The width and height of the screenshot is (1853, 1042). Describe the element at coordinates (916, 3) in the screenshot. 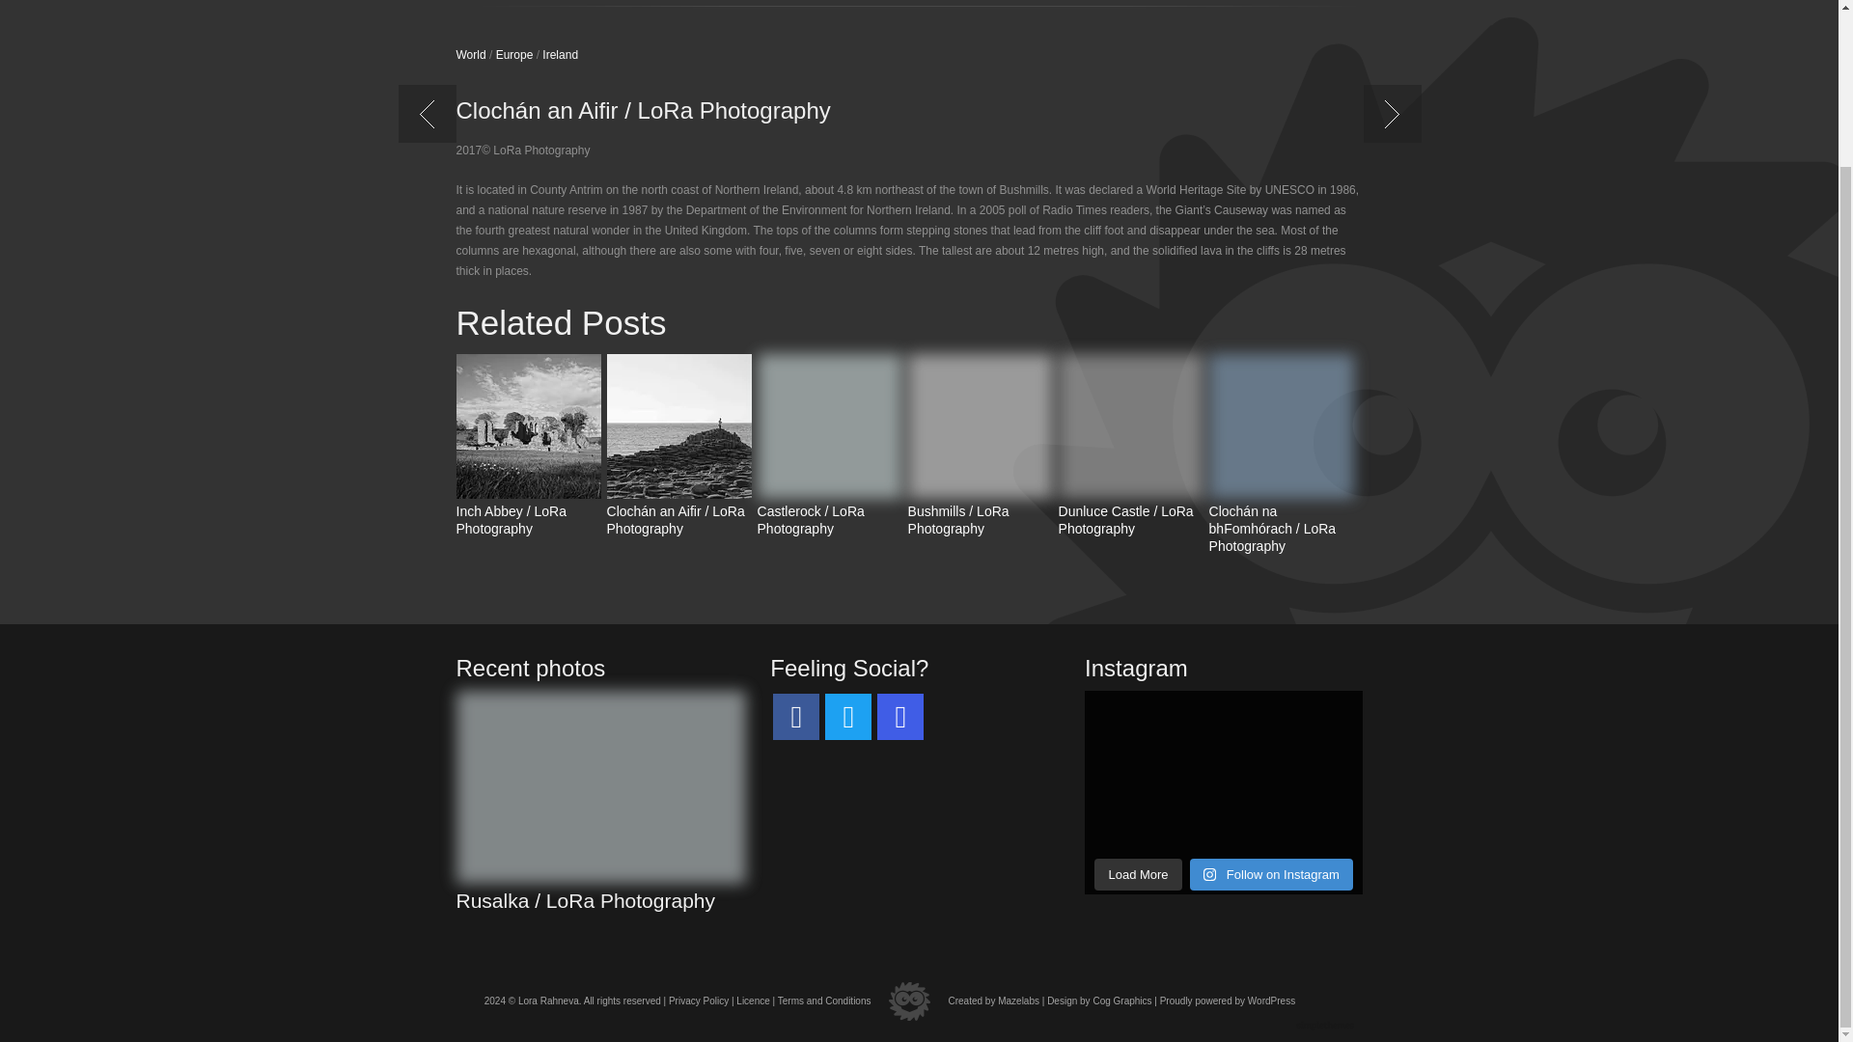

I see `Asia` at that location.